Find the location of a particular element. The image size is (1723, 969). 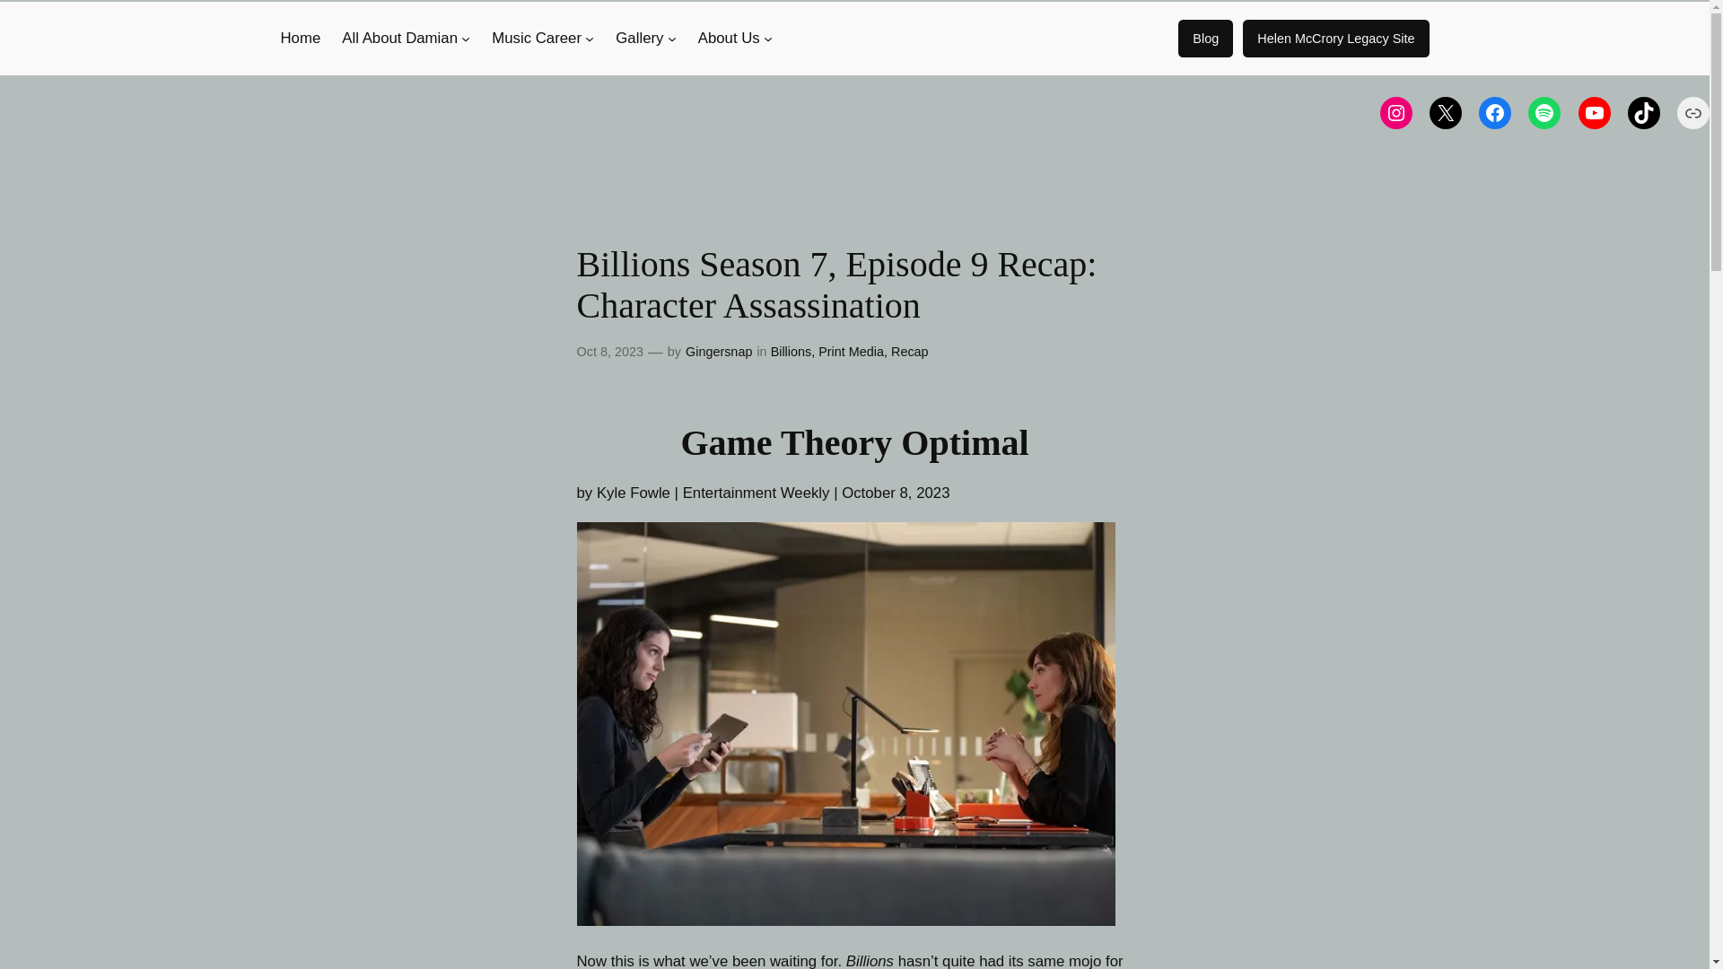

Home is located at coordinates (300, 39).